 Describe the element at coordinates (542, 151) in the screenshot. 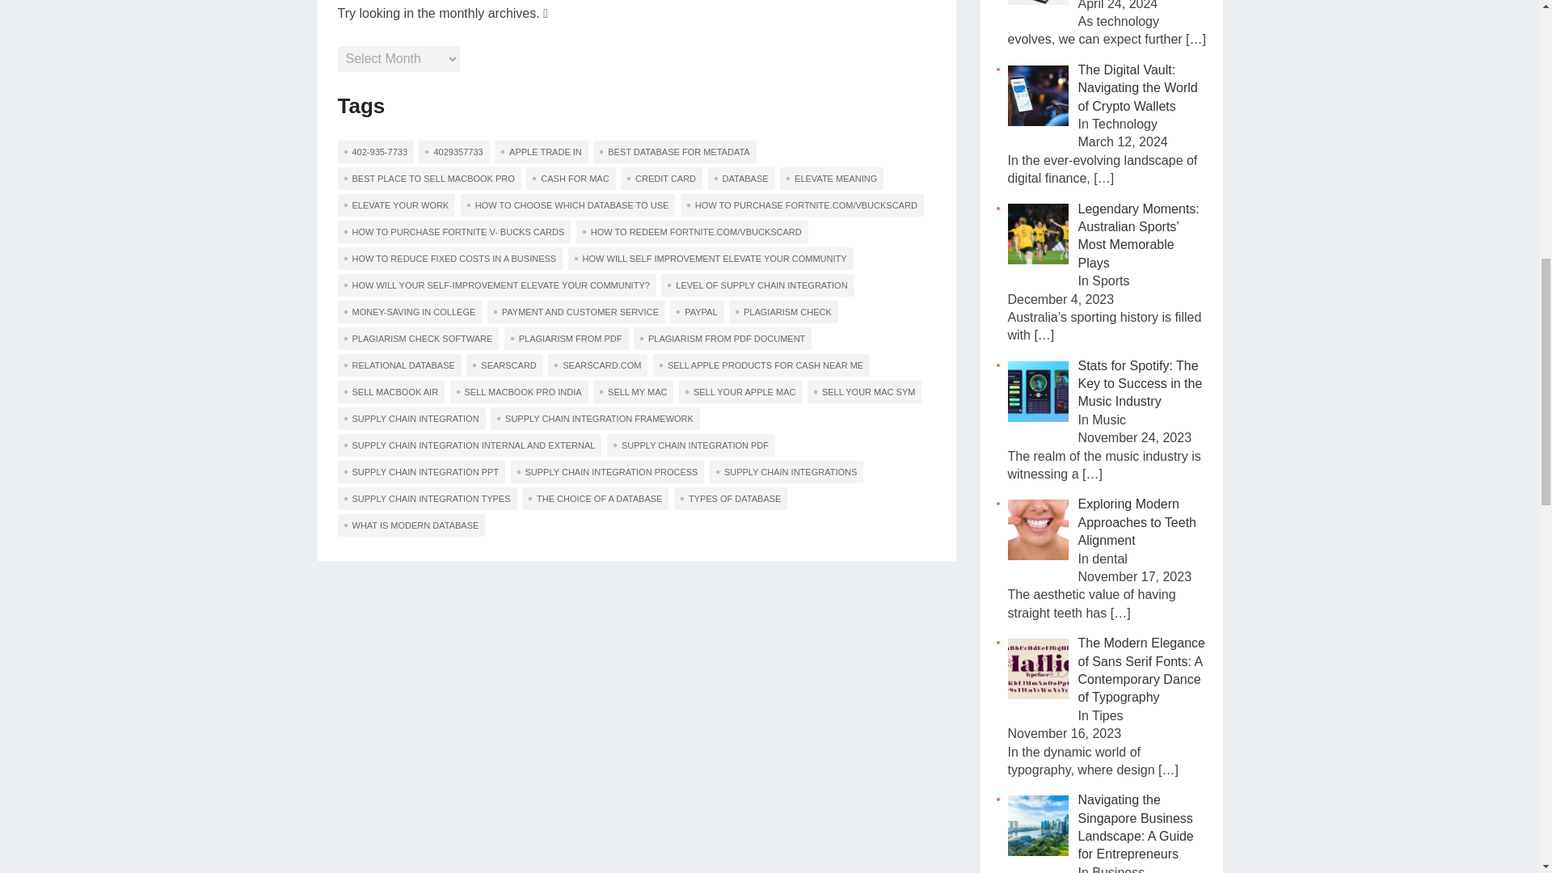

I see `APPLE TRADE IN` at that location.